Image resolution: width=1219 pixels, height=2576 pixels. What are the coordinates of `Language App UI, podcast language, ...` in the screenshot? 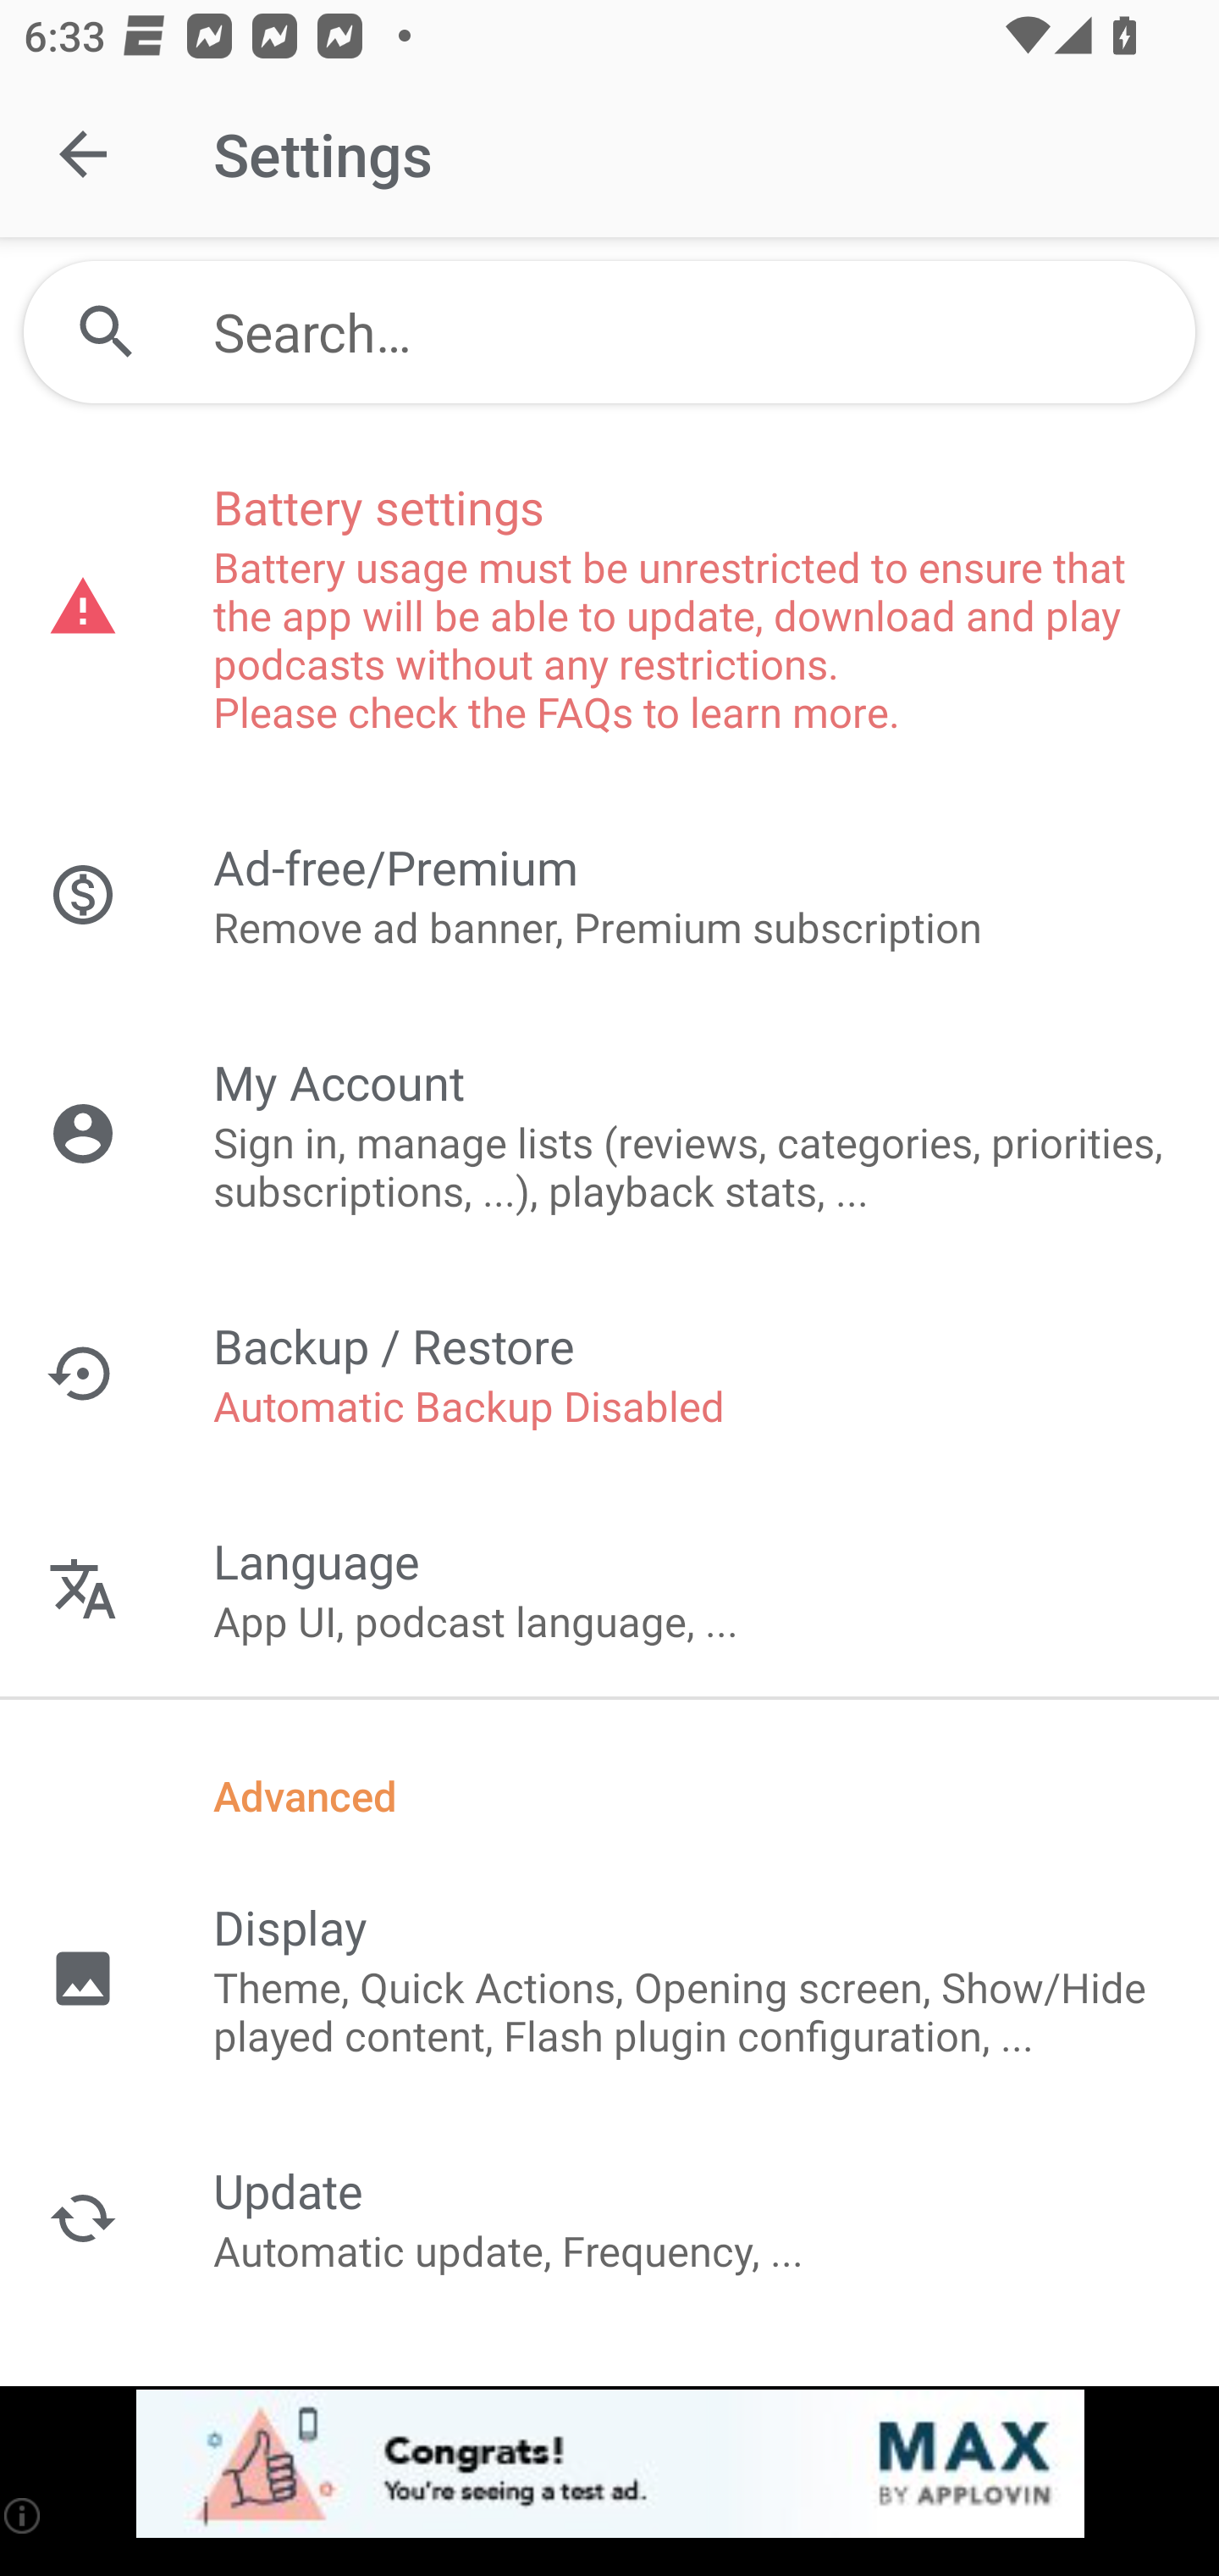 It's located at (609, 1589).